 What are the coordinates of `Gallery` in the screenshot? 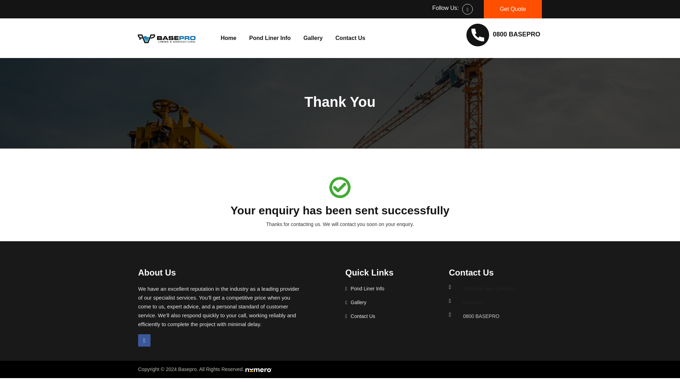 It's located at (313, 38).